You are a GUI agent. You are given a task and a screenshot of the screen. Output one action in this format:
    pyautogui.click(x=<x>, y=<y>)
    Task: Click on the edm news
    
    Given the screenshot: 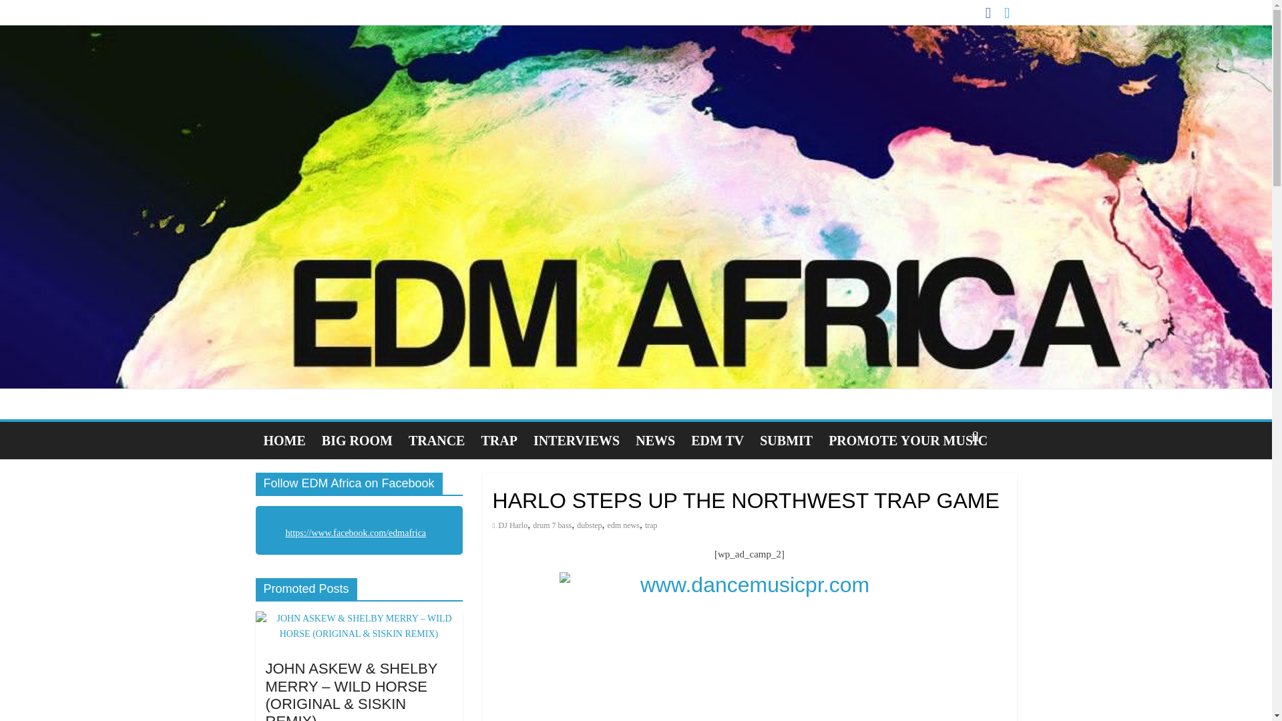 What is the action you would take?
    pyautogui.click(x=624, y=525)
    